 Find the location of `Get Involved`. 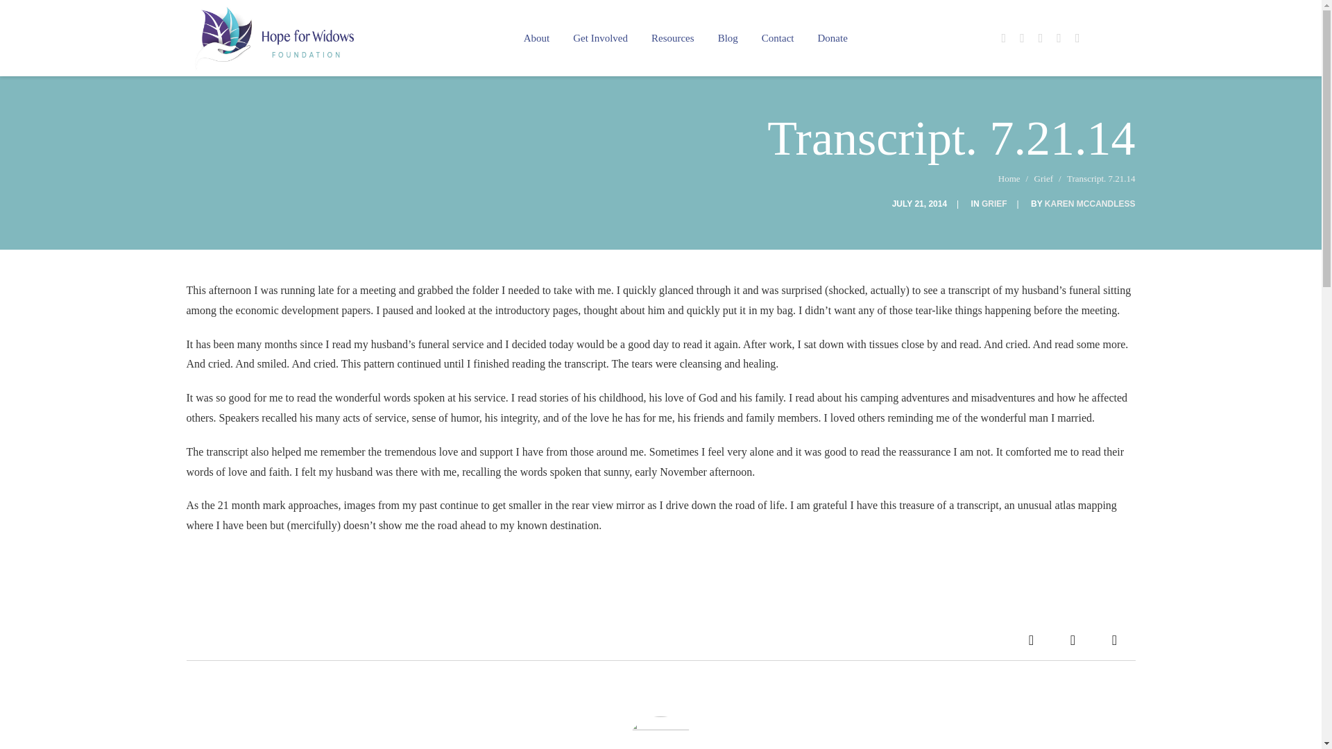

Get Involved is located at coordinates (599, 38).